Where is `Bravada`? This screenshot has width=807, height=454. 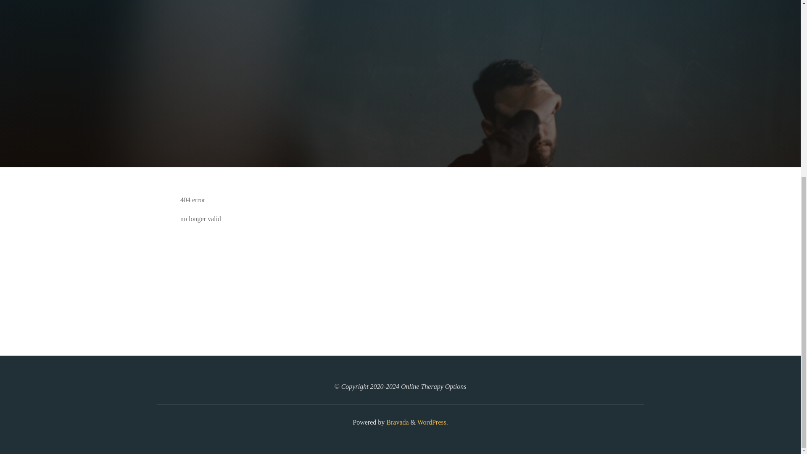 Bravada is located at coordinates (396, 422).